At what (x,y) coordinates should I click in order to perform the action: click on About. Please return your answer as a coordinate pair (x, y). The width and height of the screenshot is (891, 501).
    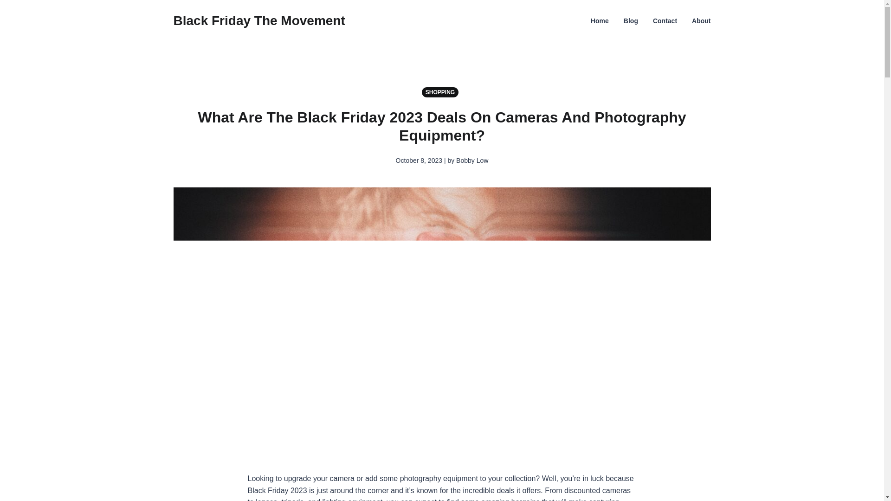
    Looking at the image, I should click on (701, 20).